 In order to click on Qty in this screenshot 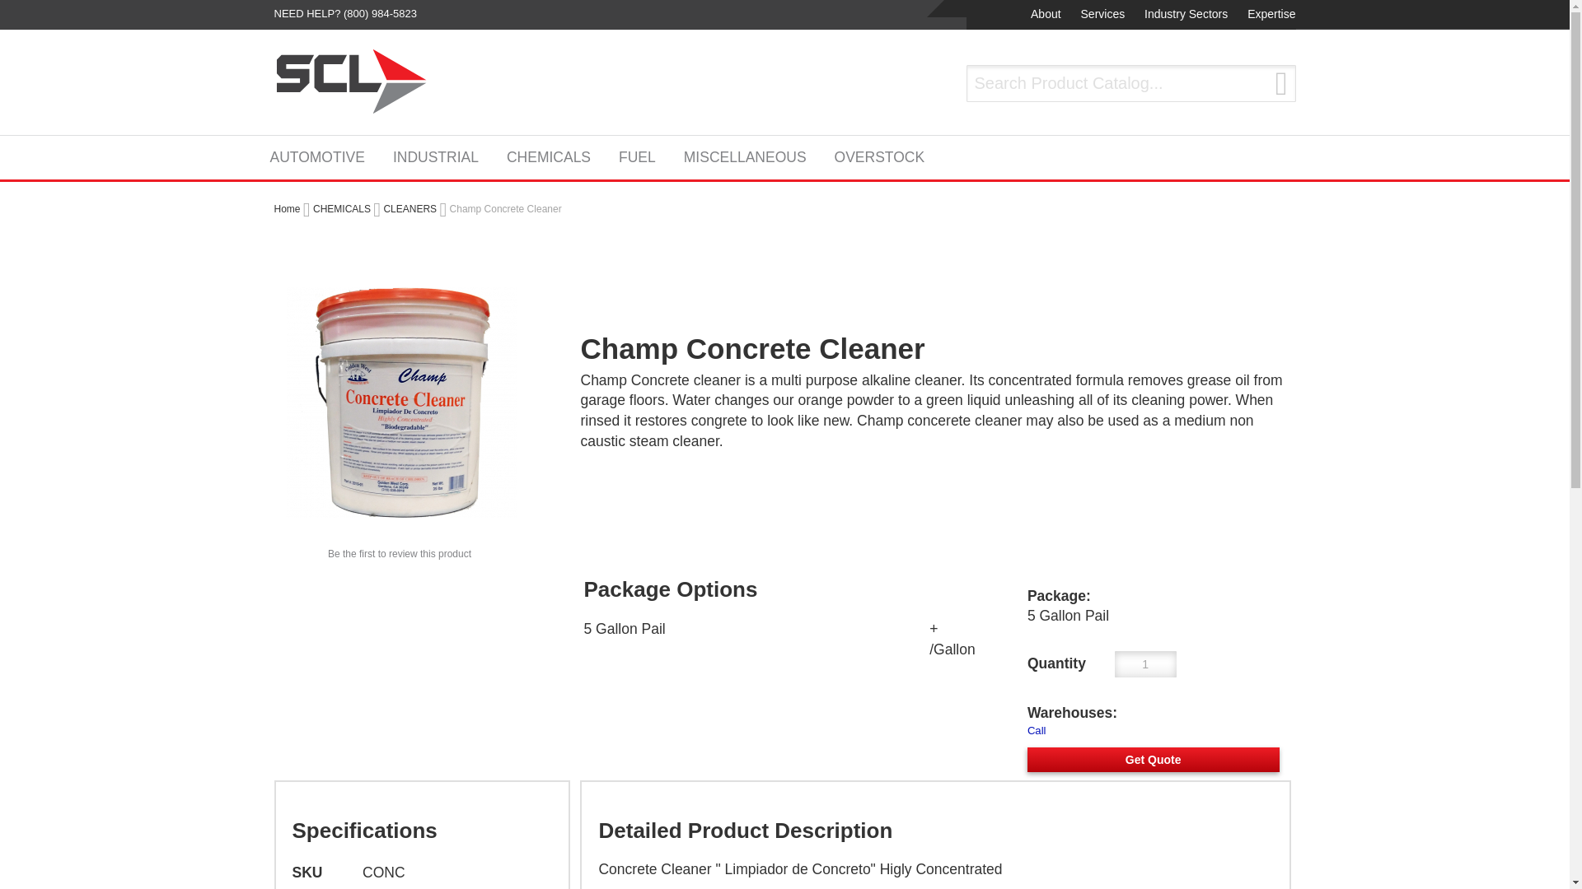, I will do `click(1145, 663)`.